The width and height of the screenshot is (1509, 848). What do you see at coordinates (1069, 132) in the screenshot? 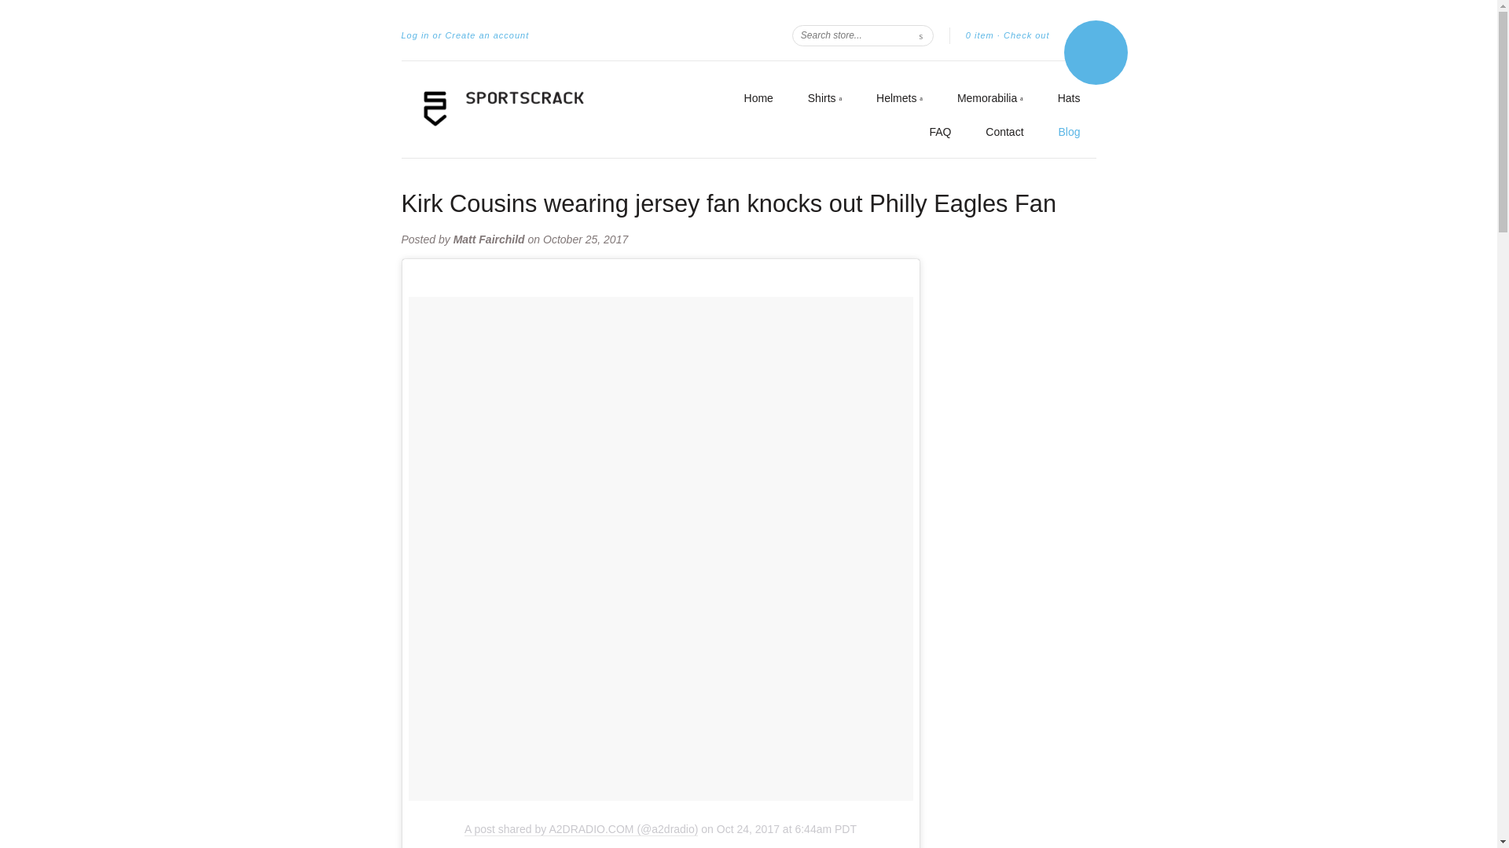
I see `Blog` at bounding box center [1069, 132].